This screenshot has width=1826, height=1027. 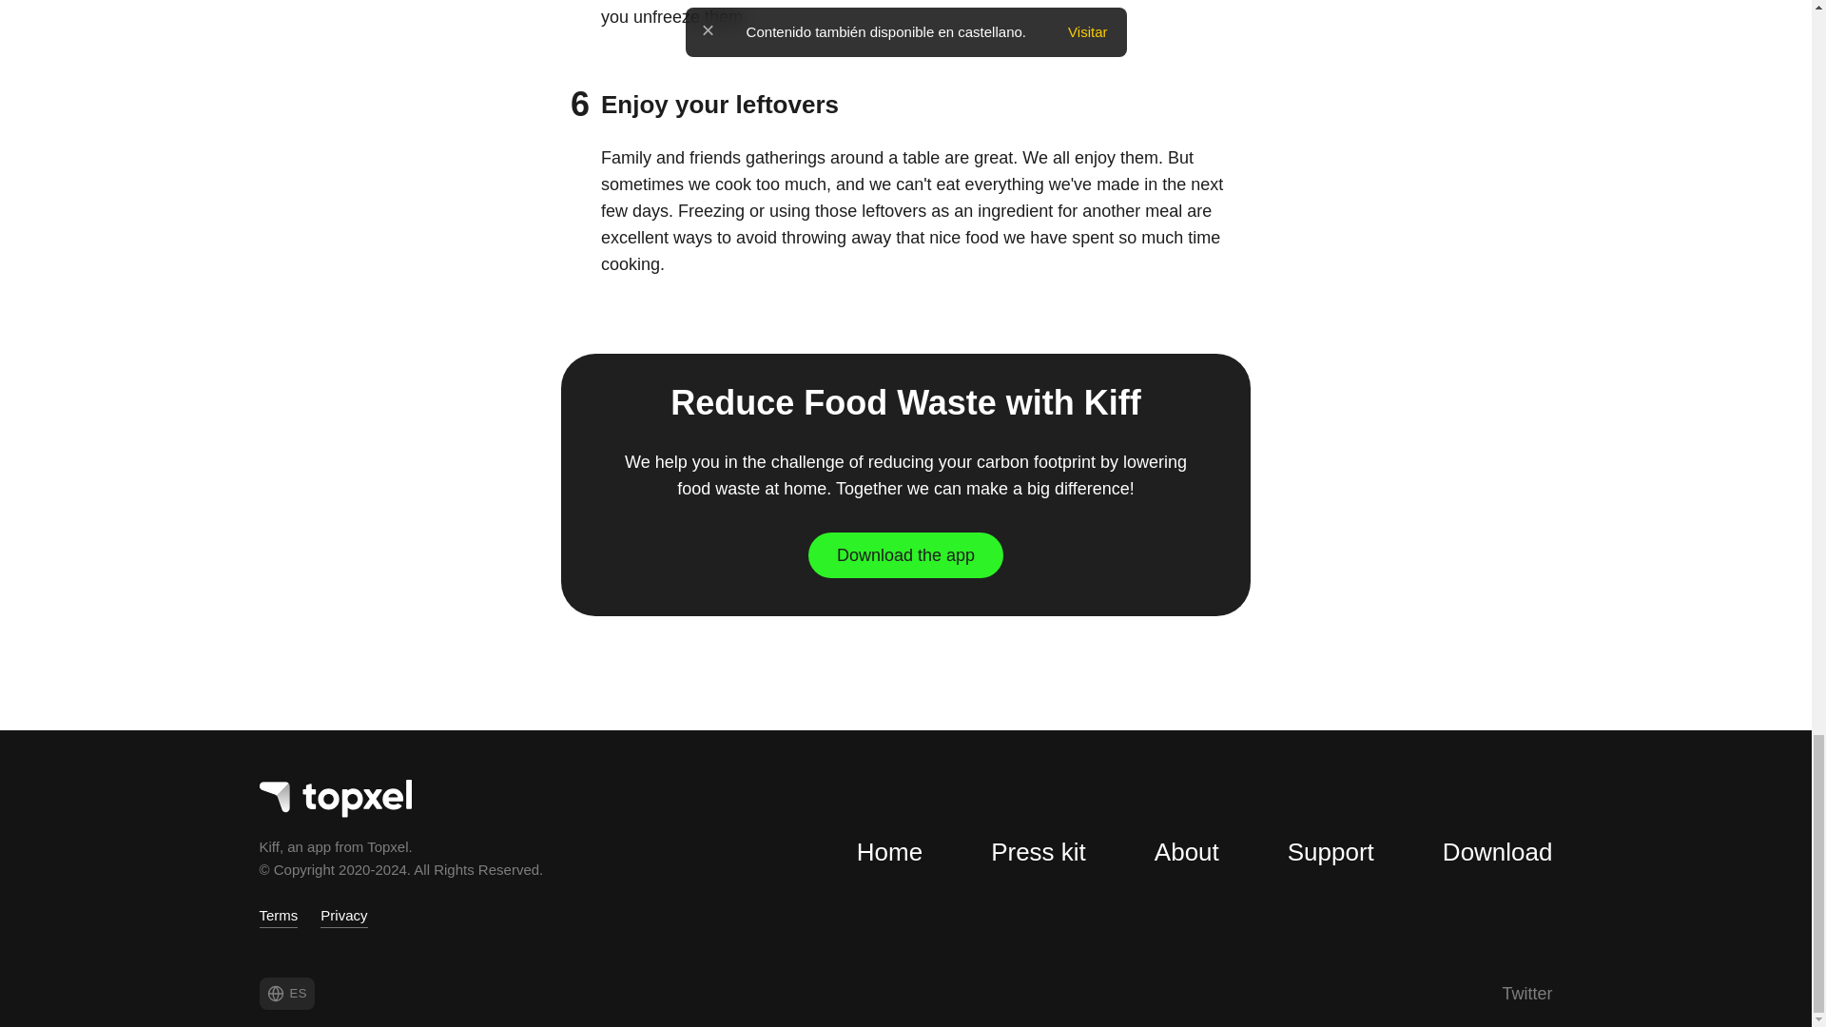 What do you see at coordinates (1497, 852) in the screenshot?
I see `Download` at bounding box center [1497, 852].